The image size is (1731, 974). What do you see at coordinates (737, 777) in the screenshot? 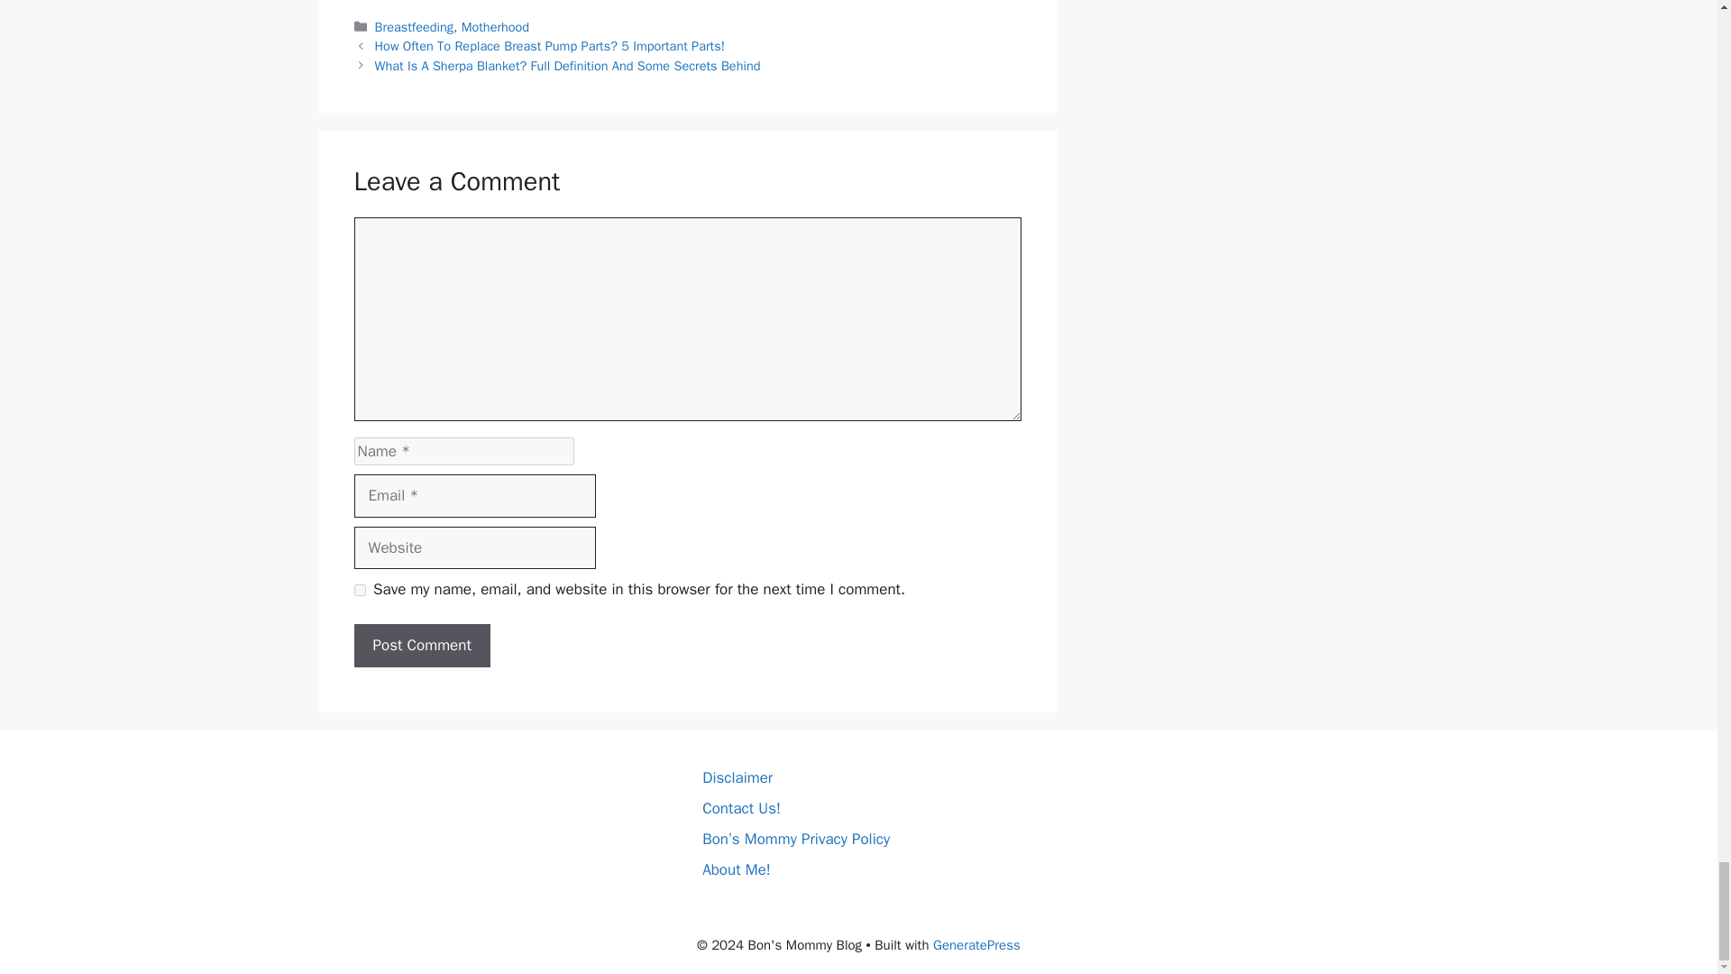
I see `Disclaimer` at bounding box center [737, 777].